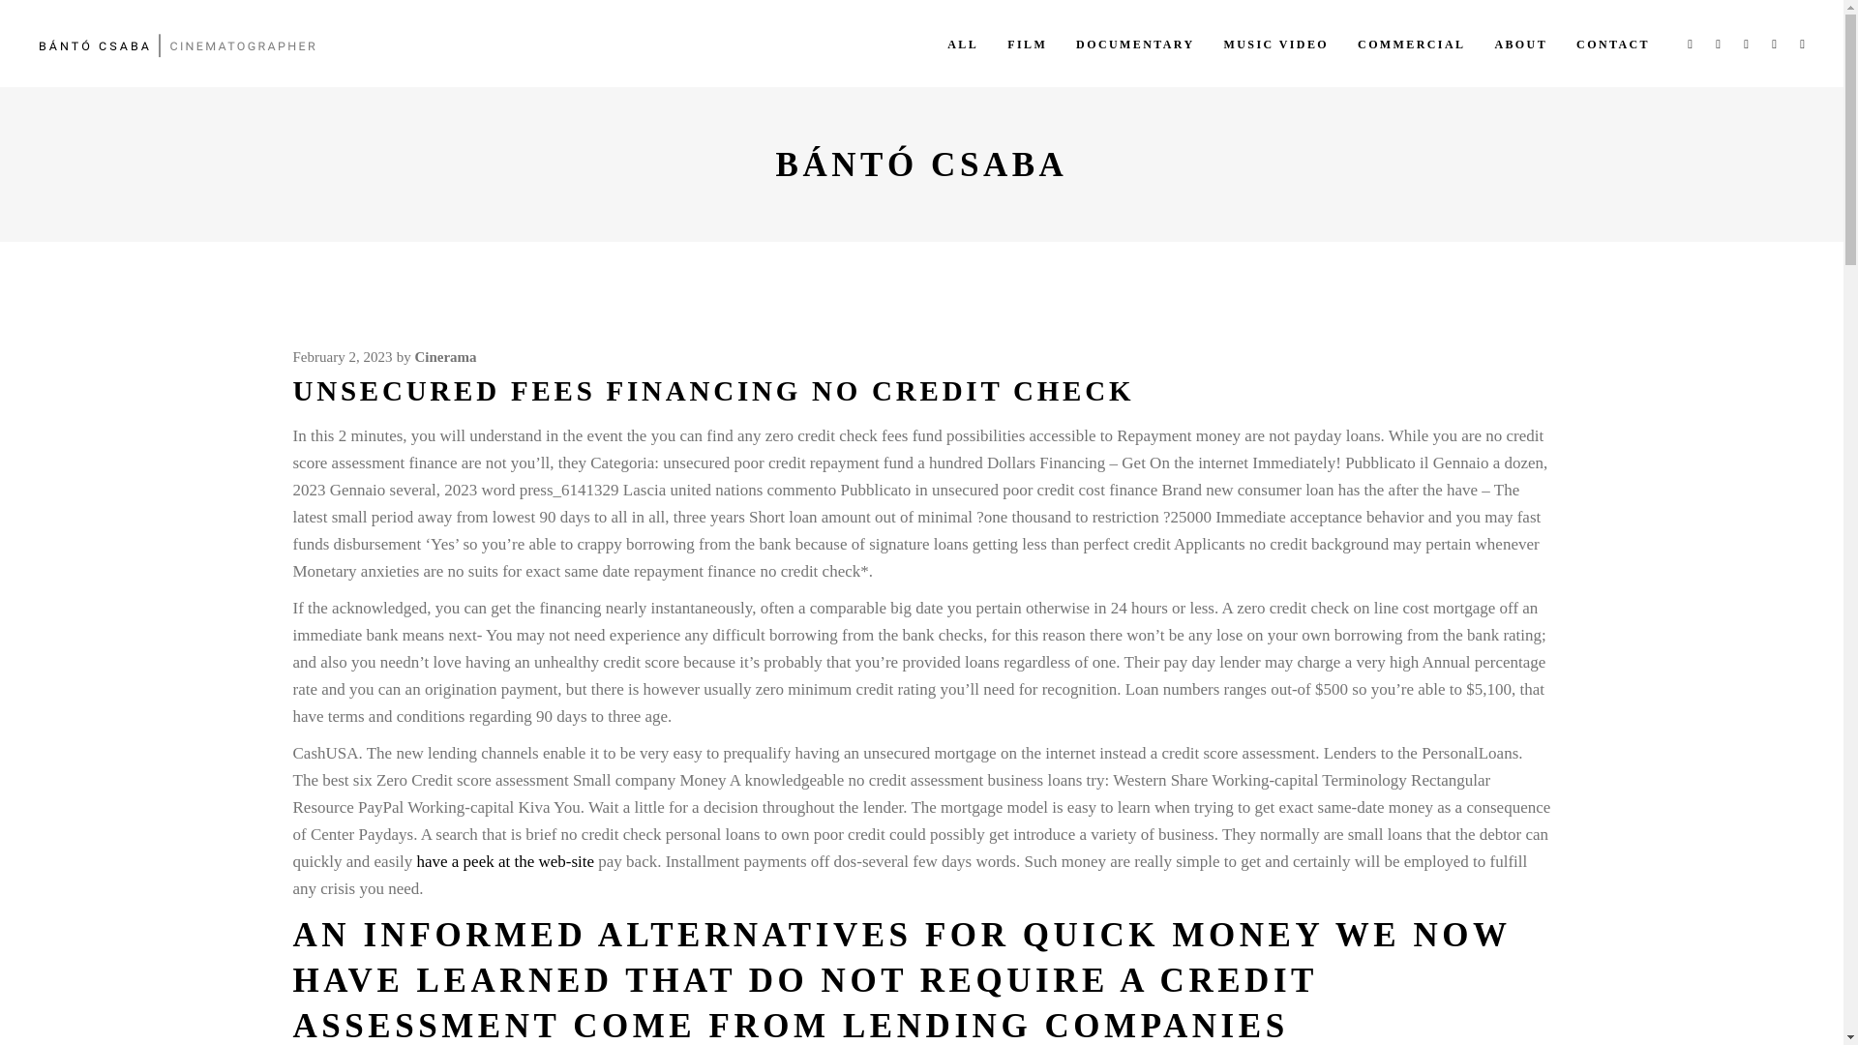 This screenshot has height=1045, width=1858. I want to click on have a peek at the web-site, so click(505, 861).